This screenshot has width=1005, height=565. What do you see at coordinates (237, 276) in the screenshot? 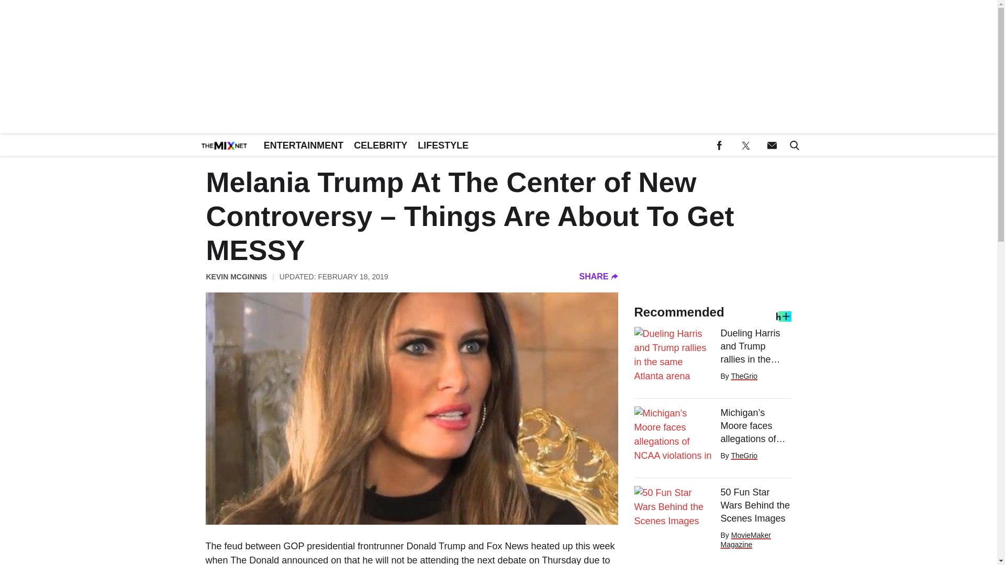
I see `KEVIN MCGINNIS` at bounding box center [237, 276].